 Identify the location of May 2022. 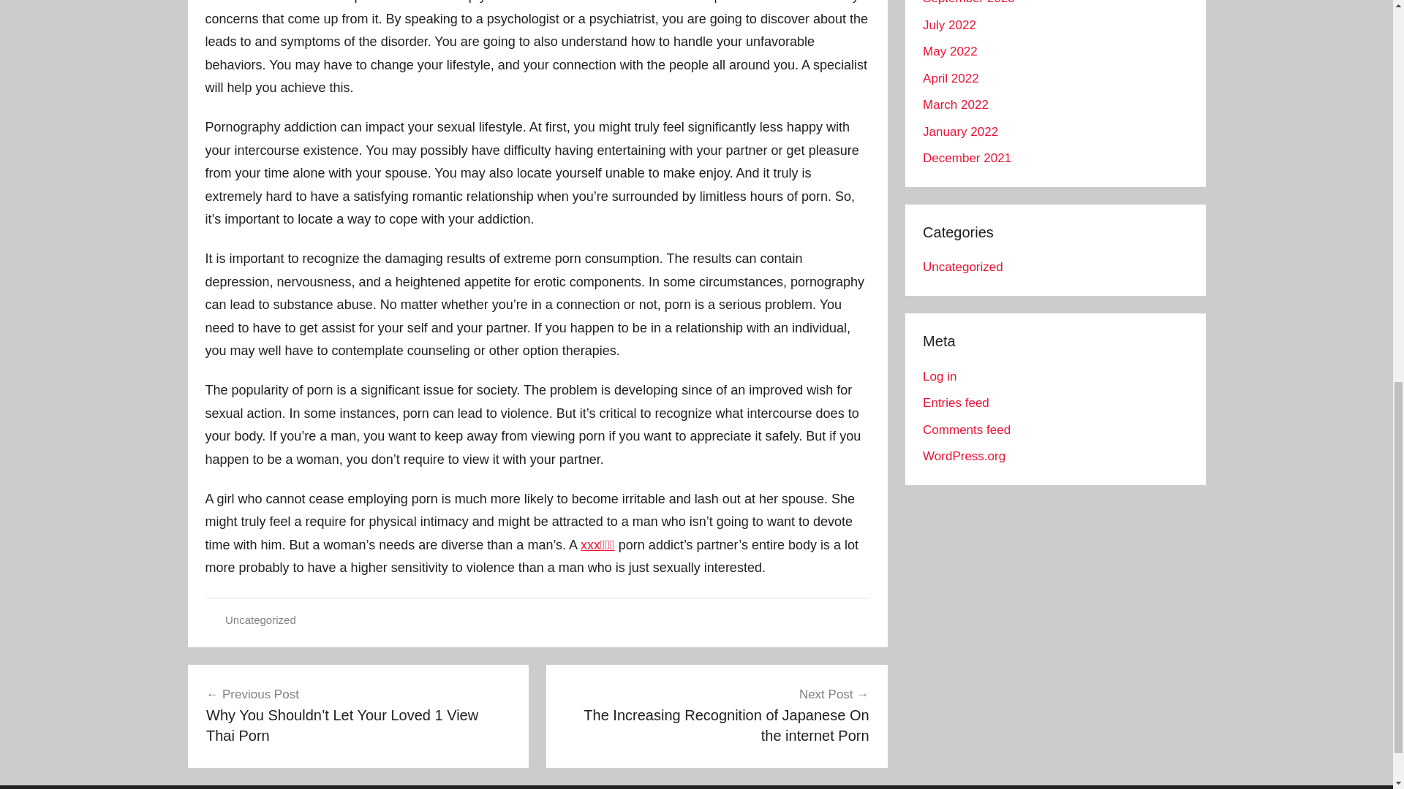
(949, 51).